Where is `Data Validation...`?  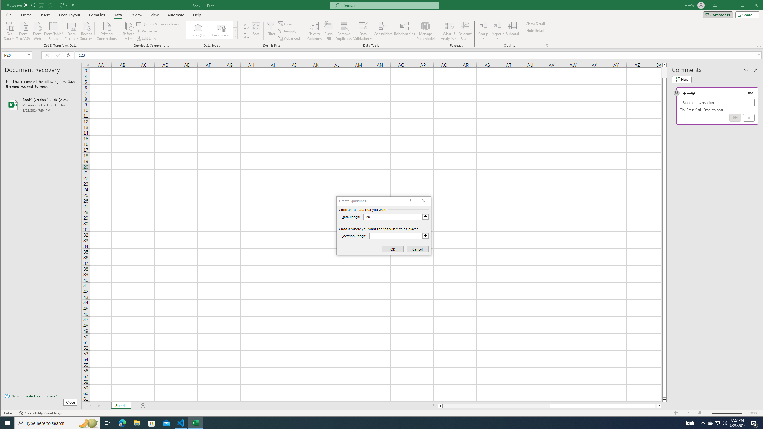
Data Validation... is located at coordinates (362, 26).